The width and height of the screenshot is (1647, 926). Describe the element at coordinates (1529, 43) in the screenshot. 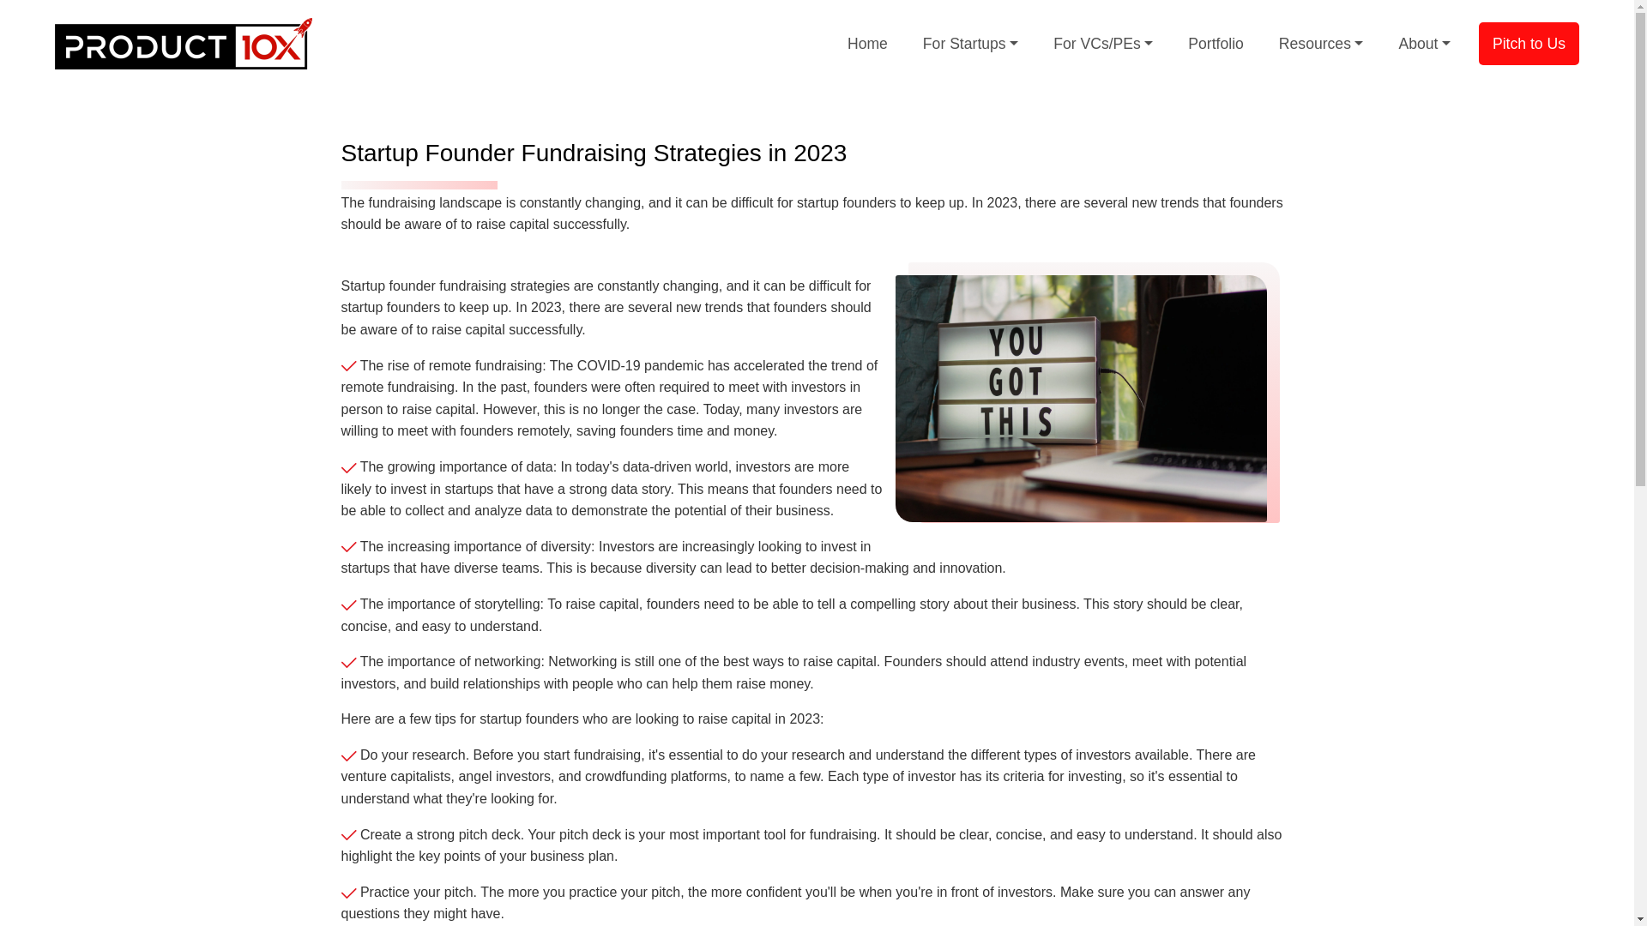

I see `Pitch to Us` at that location.